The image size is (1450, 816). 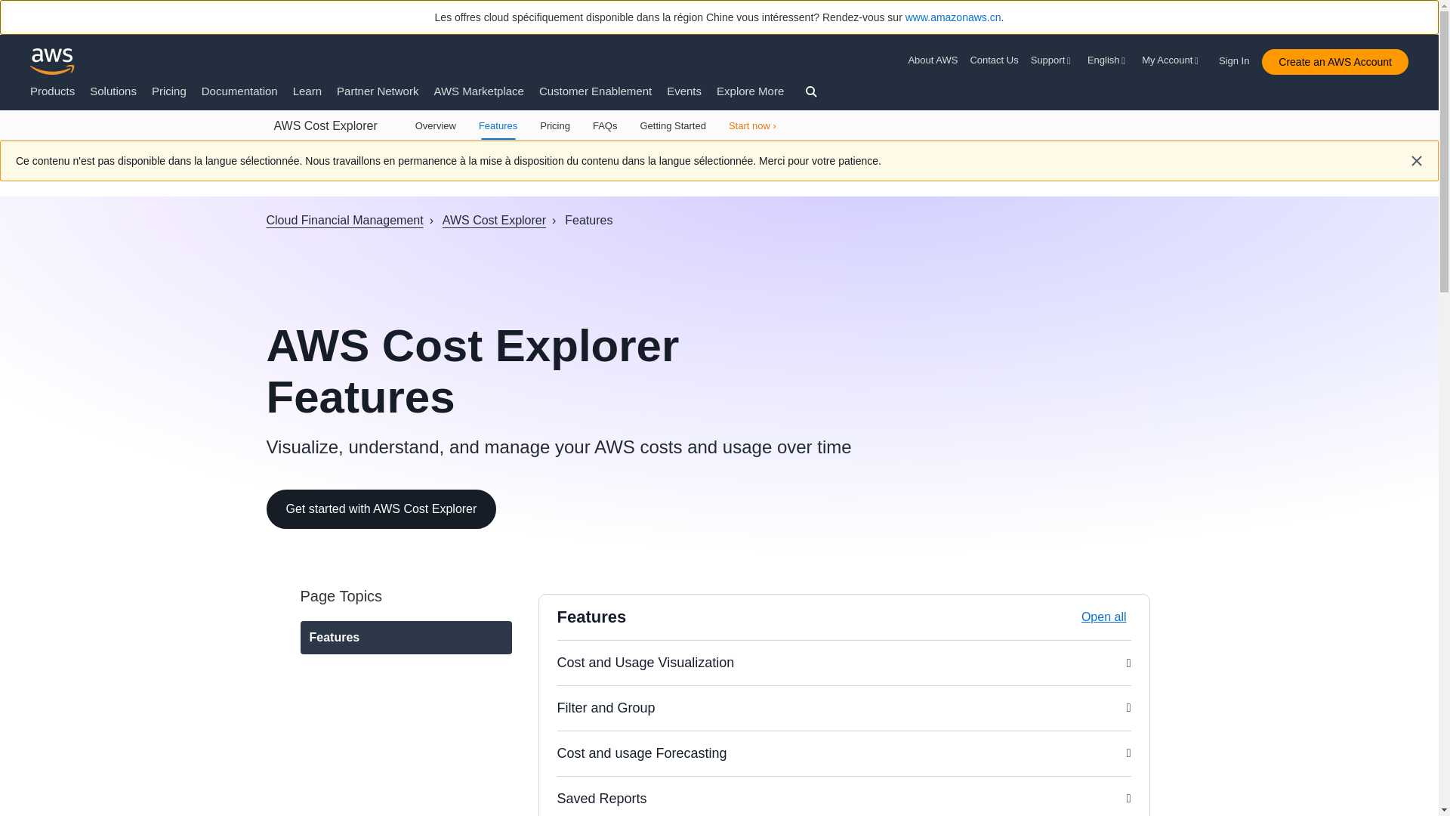 I want to click on Pricing, so click(x=169, y=91).